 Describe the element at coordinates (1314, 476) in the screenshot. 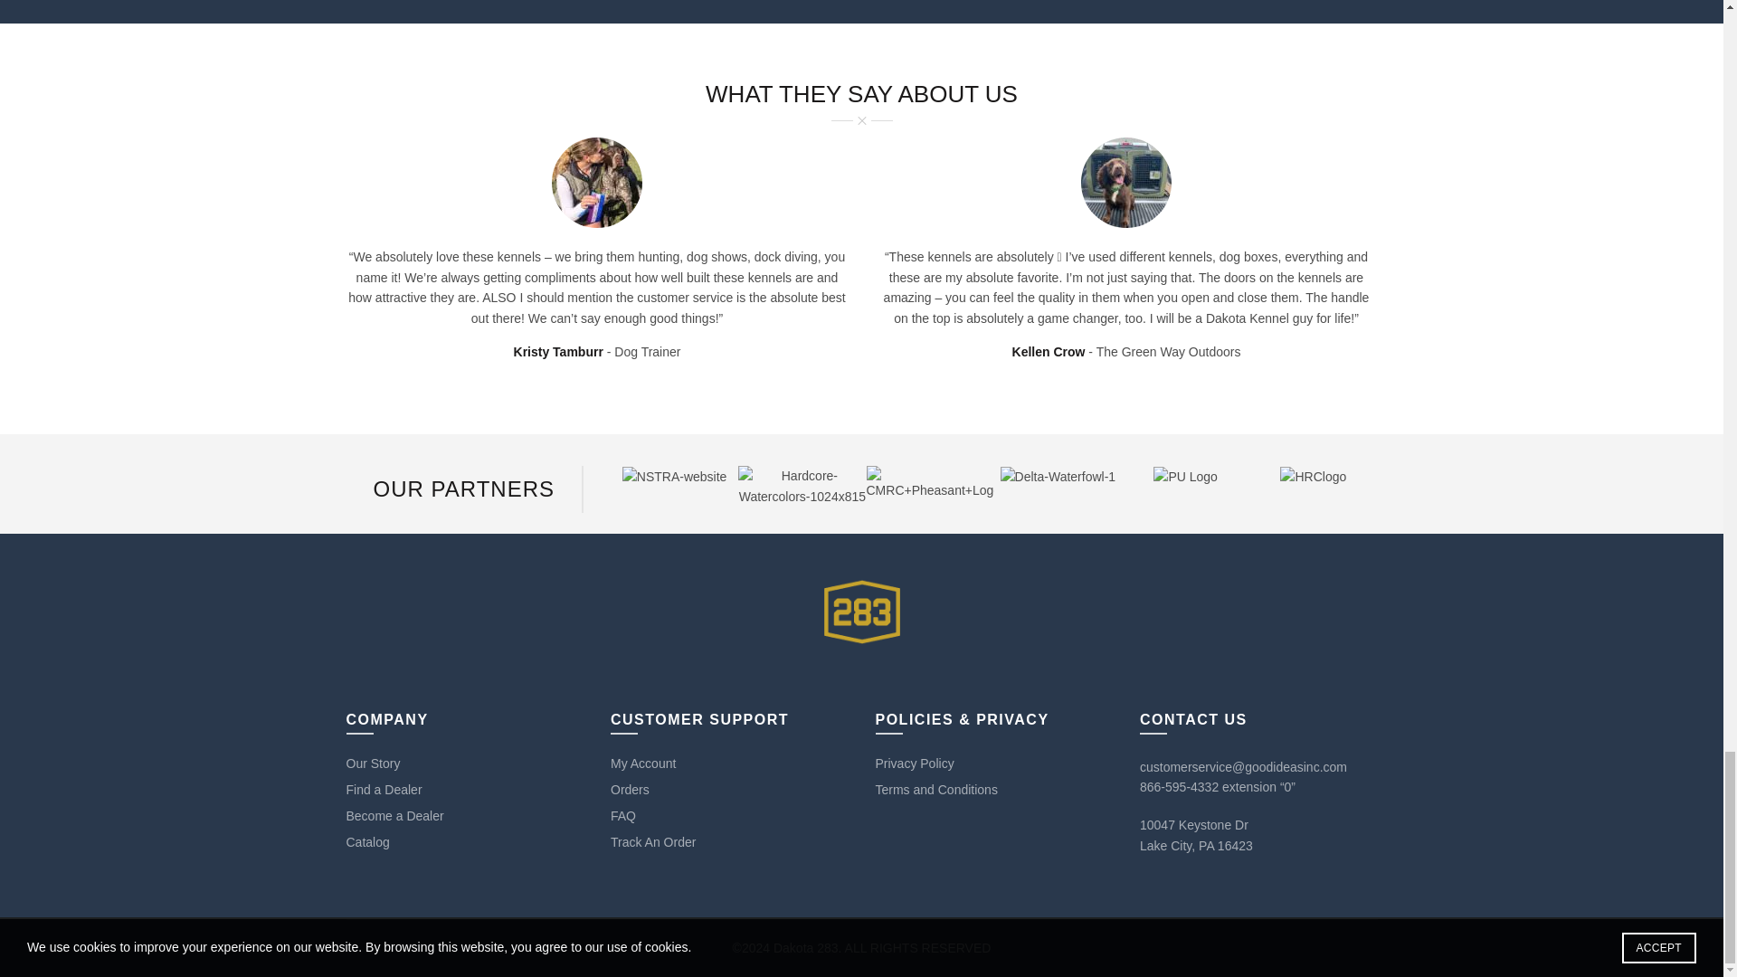

I see `HRClogo` at that location.